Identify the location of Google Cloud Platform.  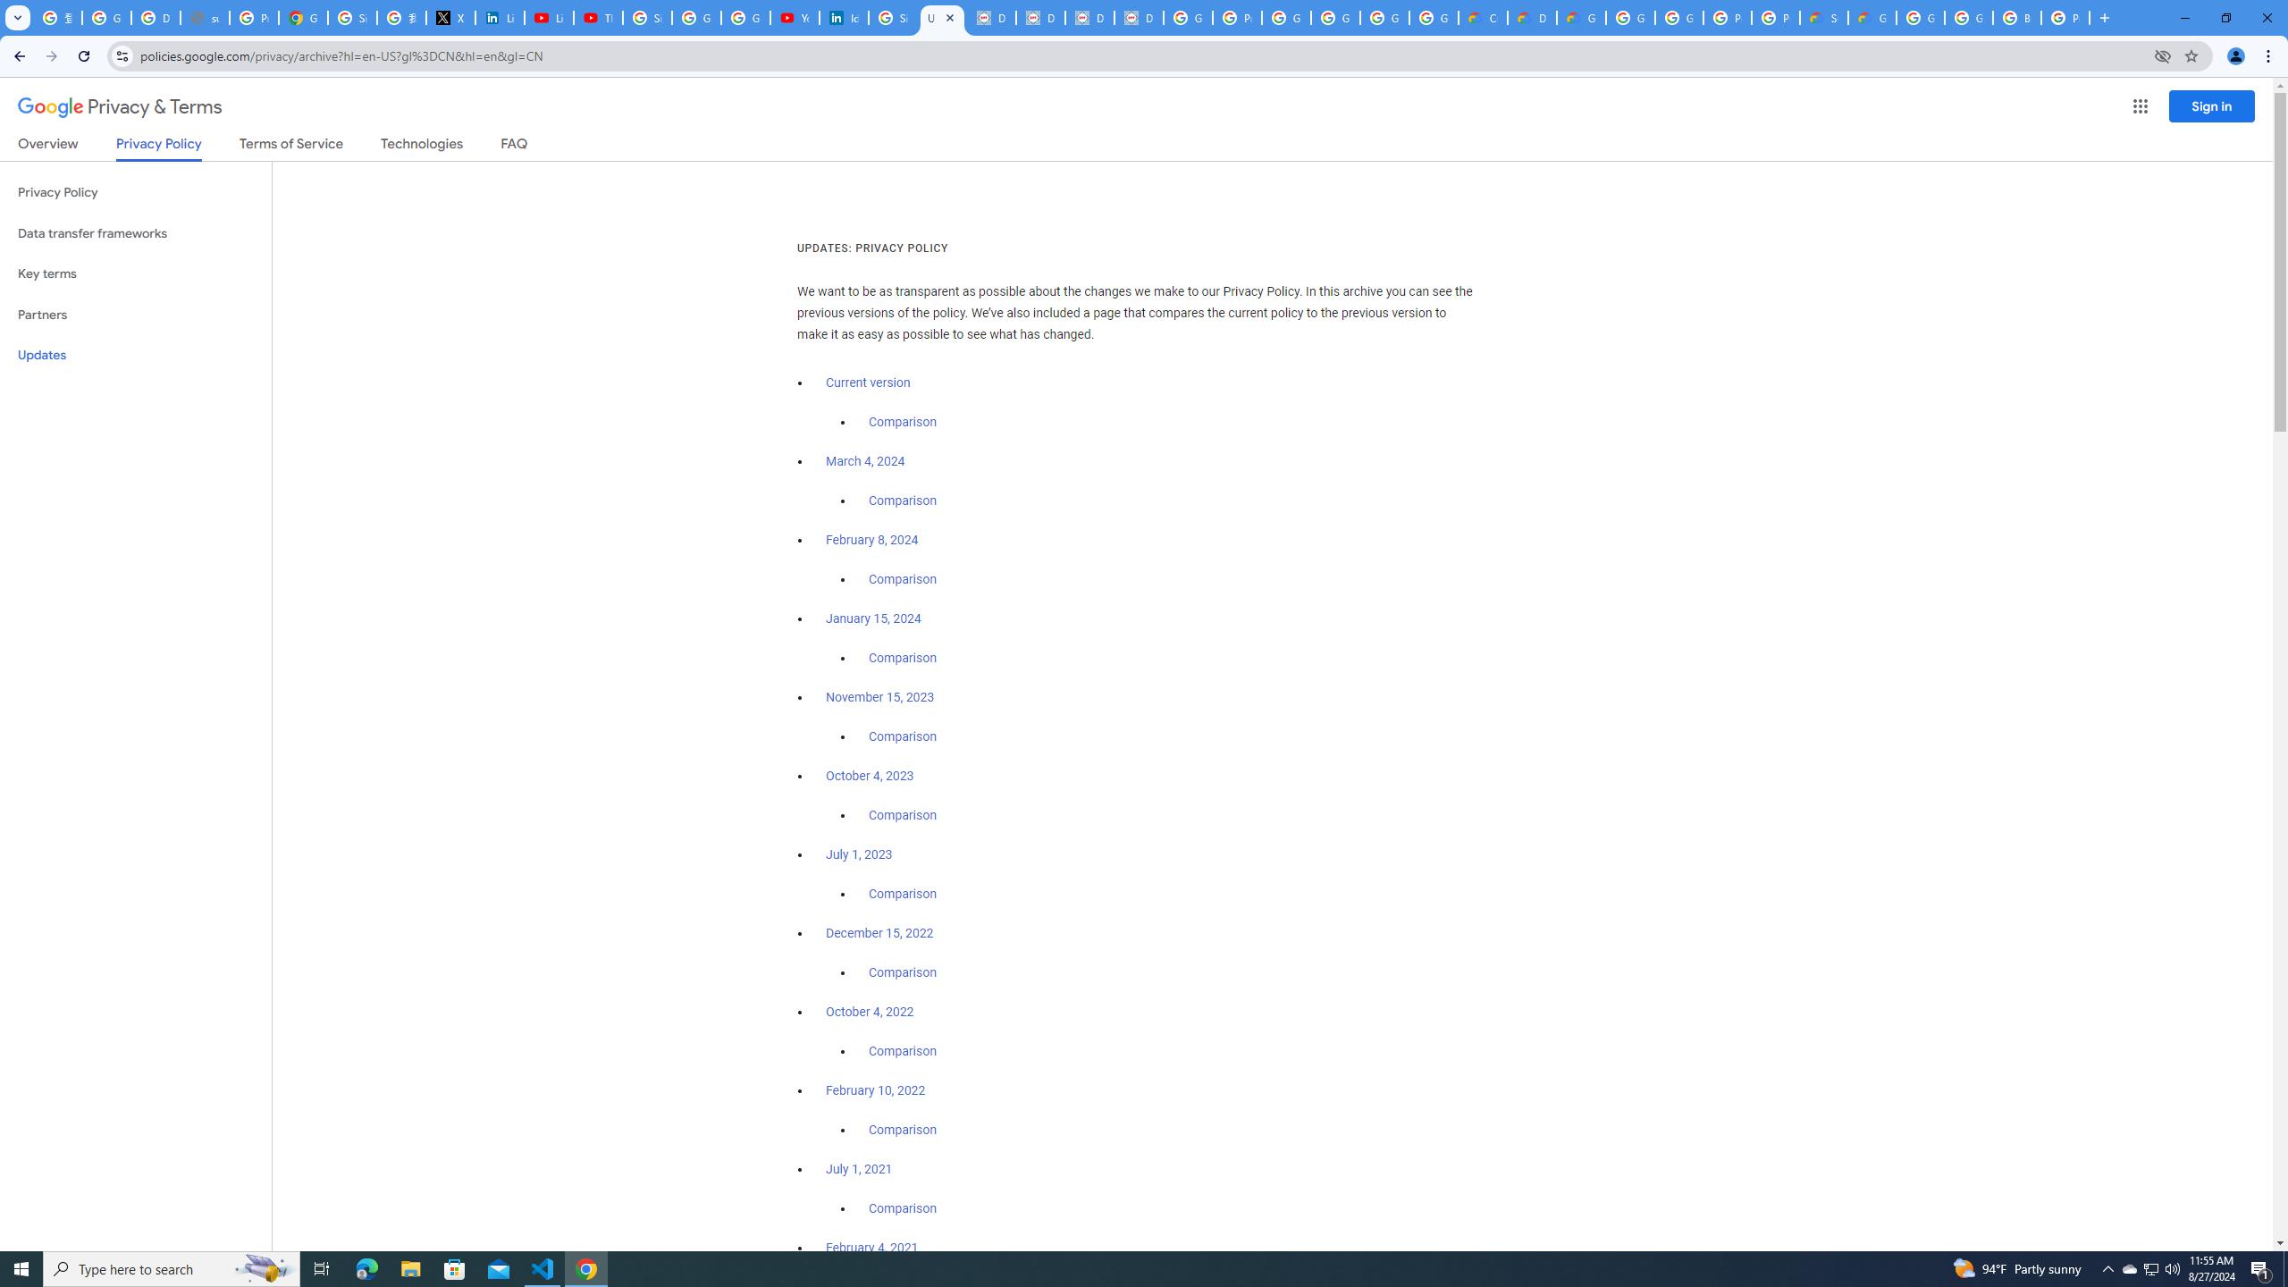
(1921, 18).